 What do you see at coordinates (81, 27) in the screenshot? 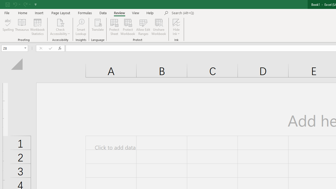
I see `Smart Lookup` at bounding box center [81, 27].